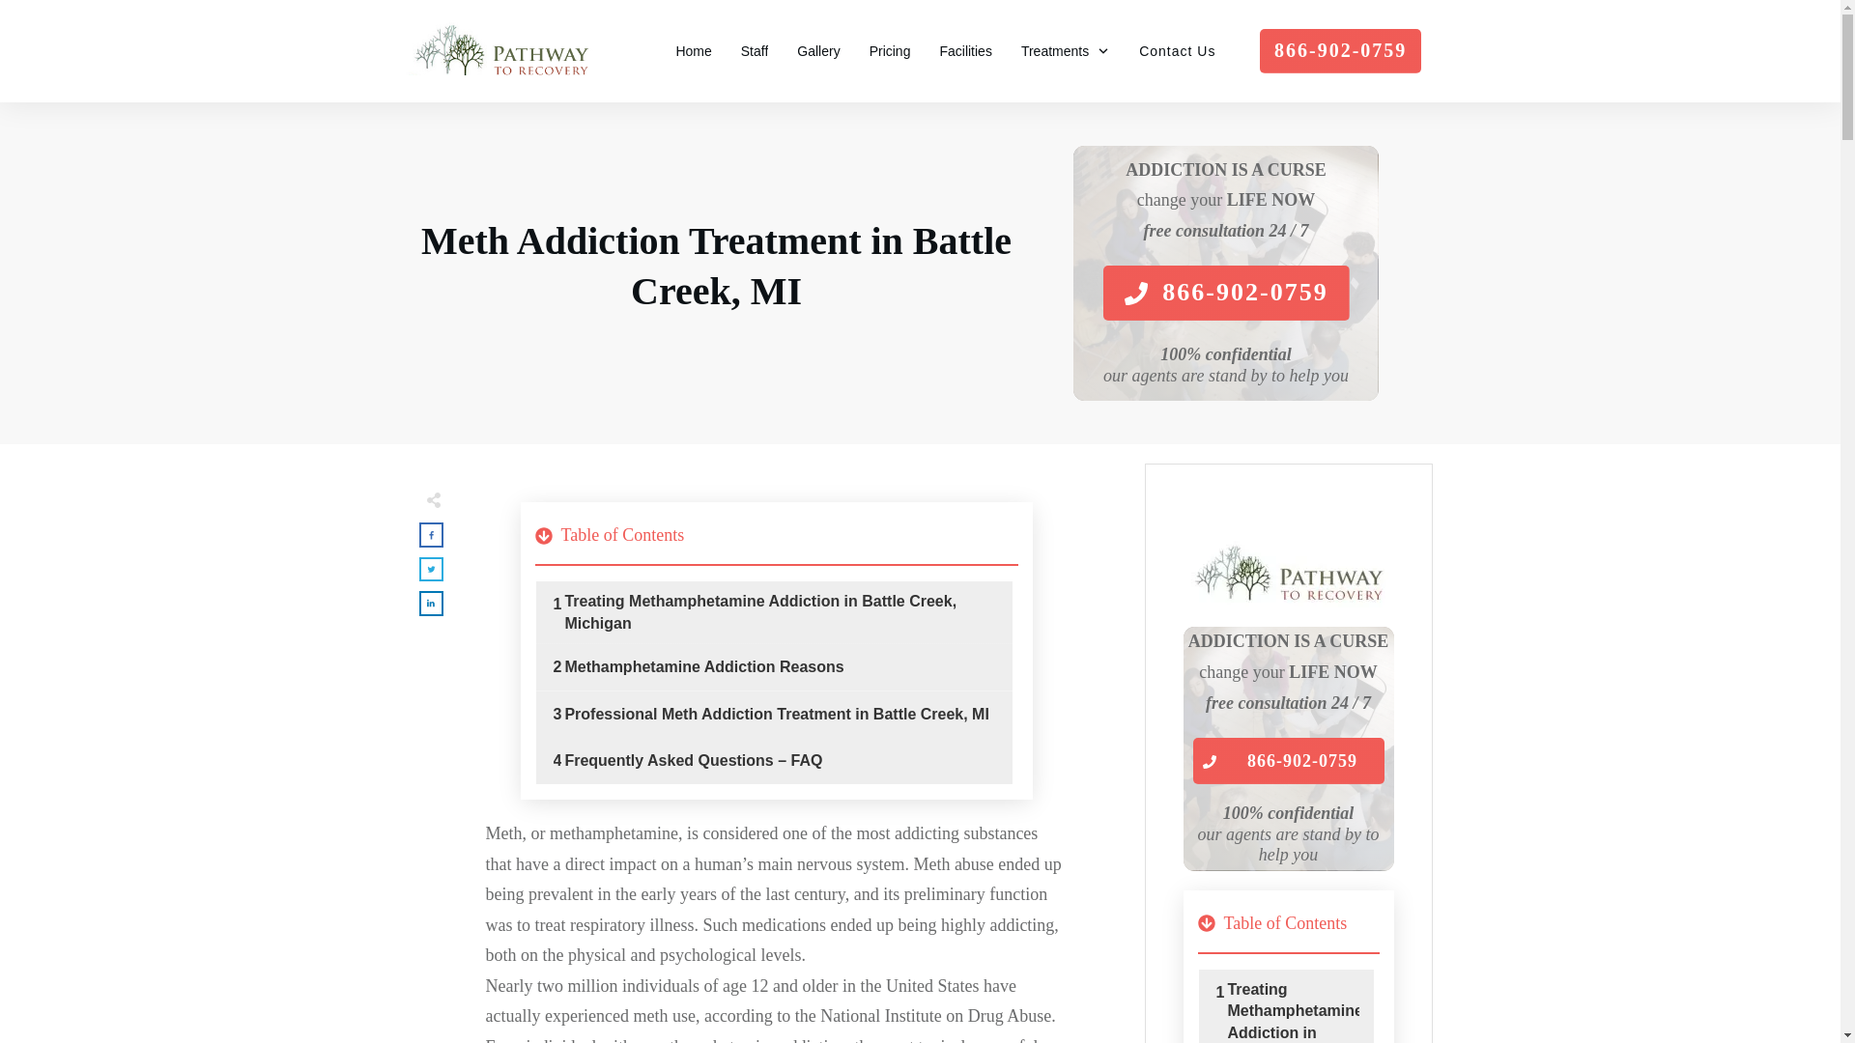  Describe the element at coordinates (964, 50) in the screenshot. I see `Facilities` at that location.